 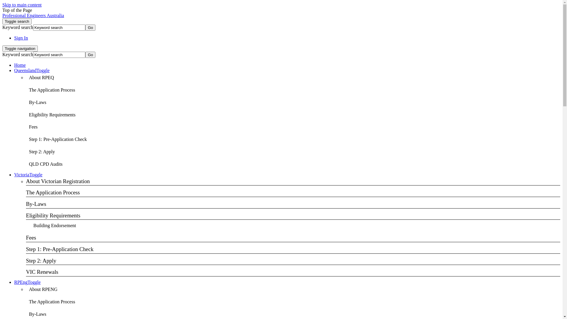 I want to click on The Application Process, so click(x=52, y=302).